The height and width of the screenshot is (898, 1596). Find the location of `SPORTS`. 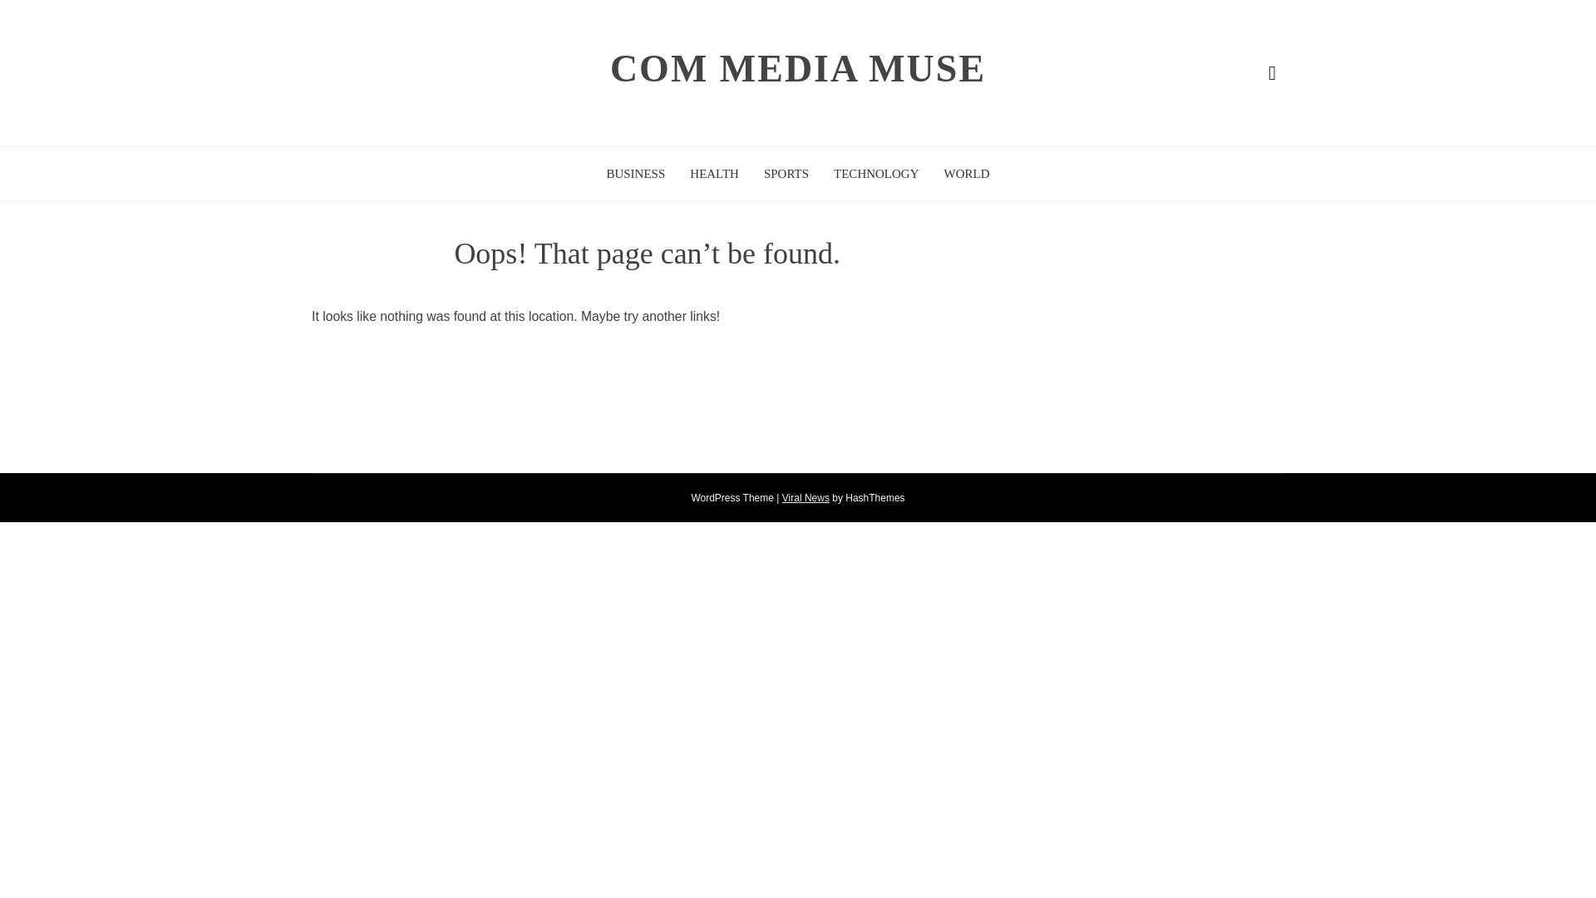

SPORTS is located at coordinates (786, 173).